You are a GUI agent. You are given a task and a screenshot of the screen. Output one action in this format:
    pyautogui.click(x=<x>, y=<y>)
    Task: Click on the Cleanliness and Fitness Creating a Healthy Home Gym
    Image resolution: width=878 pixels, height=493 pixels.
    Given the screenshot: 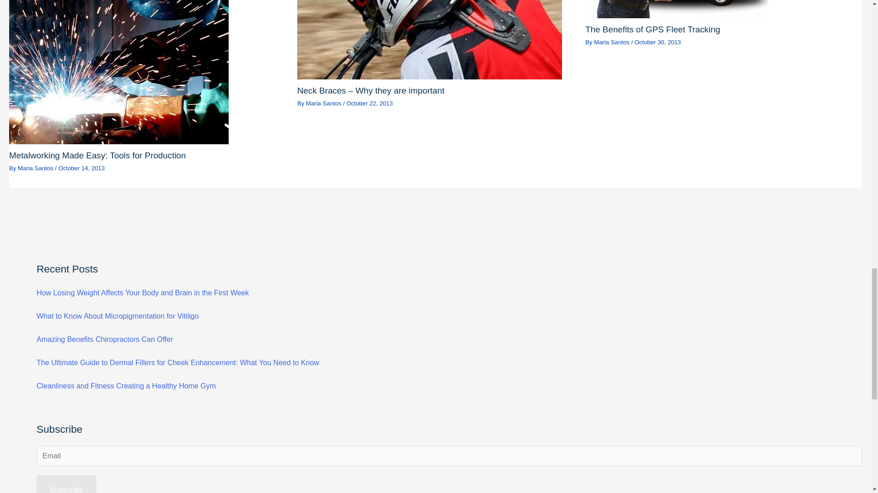 What is the action you would take?
    pyautogui.click(x=126, y=386)
    